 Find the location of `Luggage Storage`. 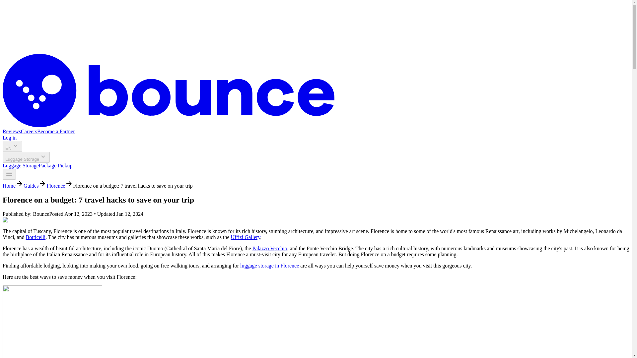

Luggage Storage is located at coordinates (21, 165).